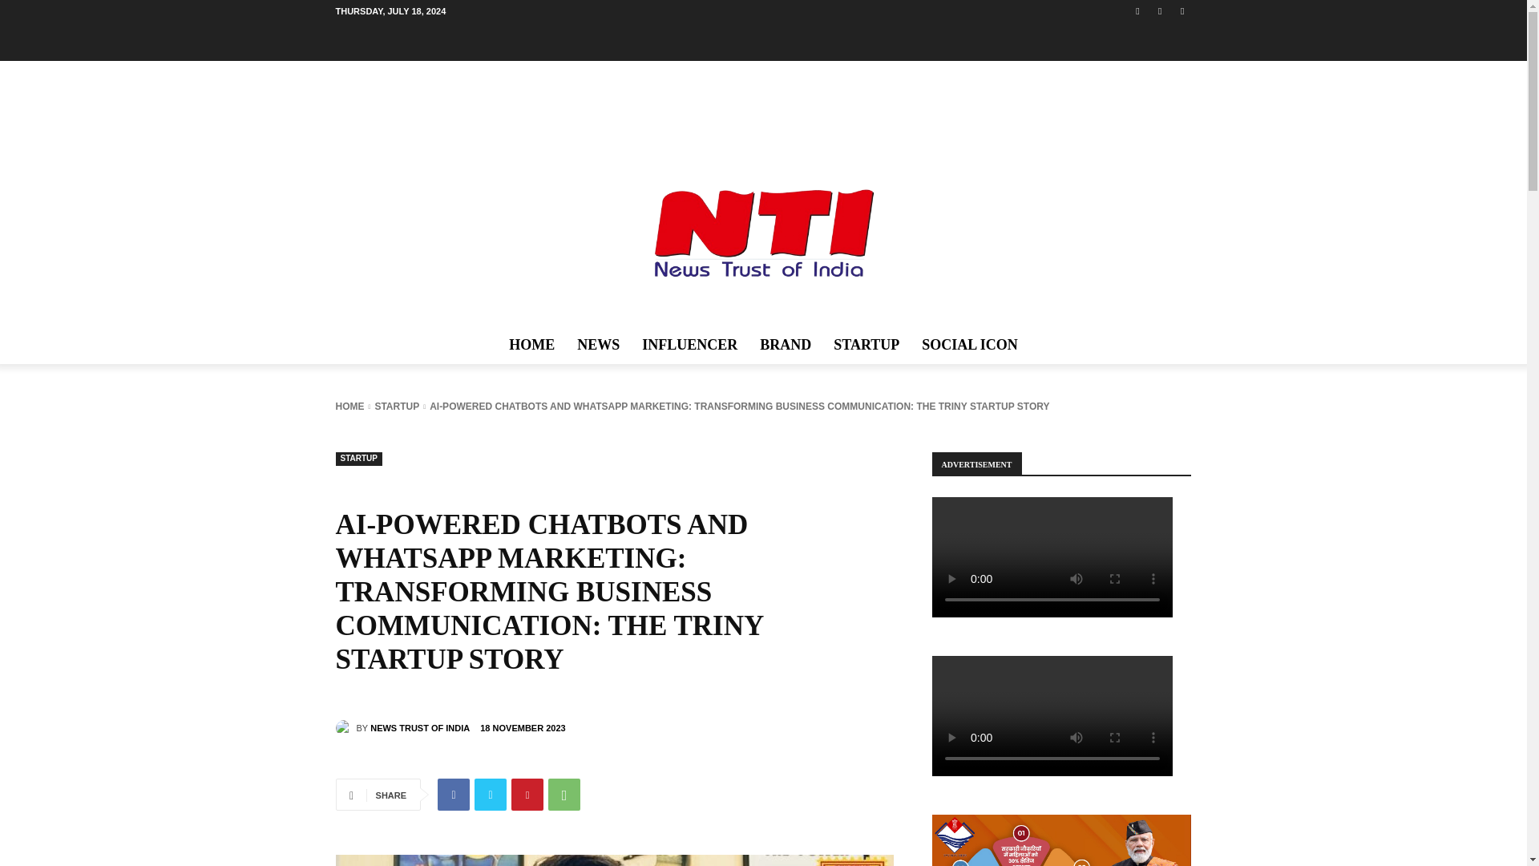  I want to click on NEWS, so click(598, 345).